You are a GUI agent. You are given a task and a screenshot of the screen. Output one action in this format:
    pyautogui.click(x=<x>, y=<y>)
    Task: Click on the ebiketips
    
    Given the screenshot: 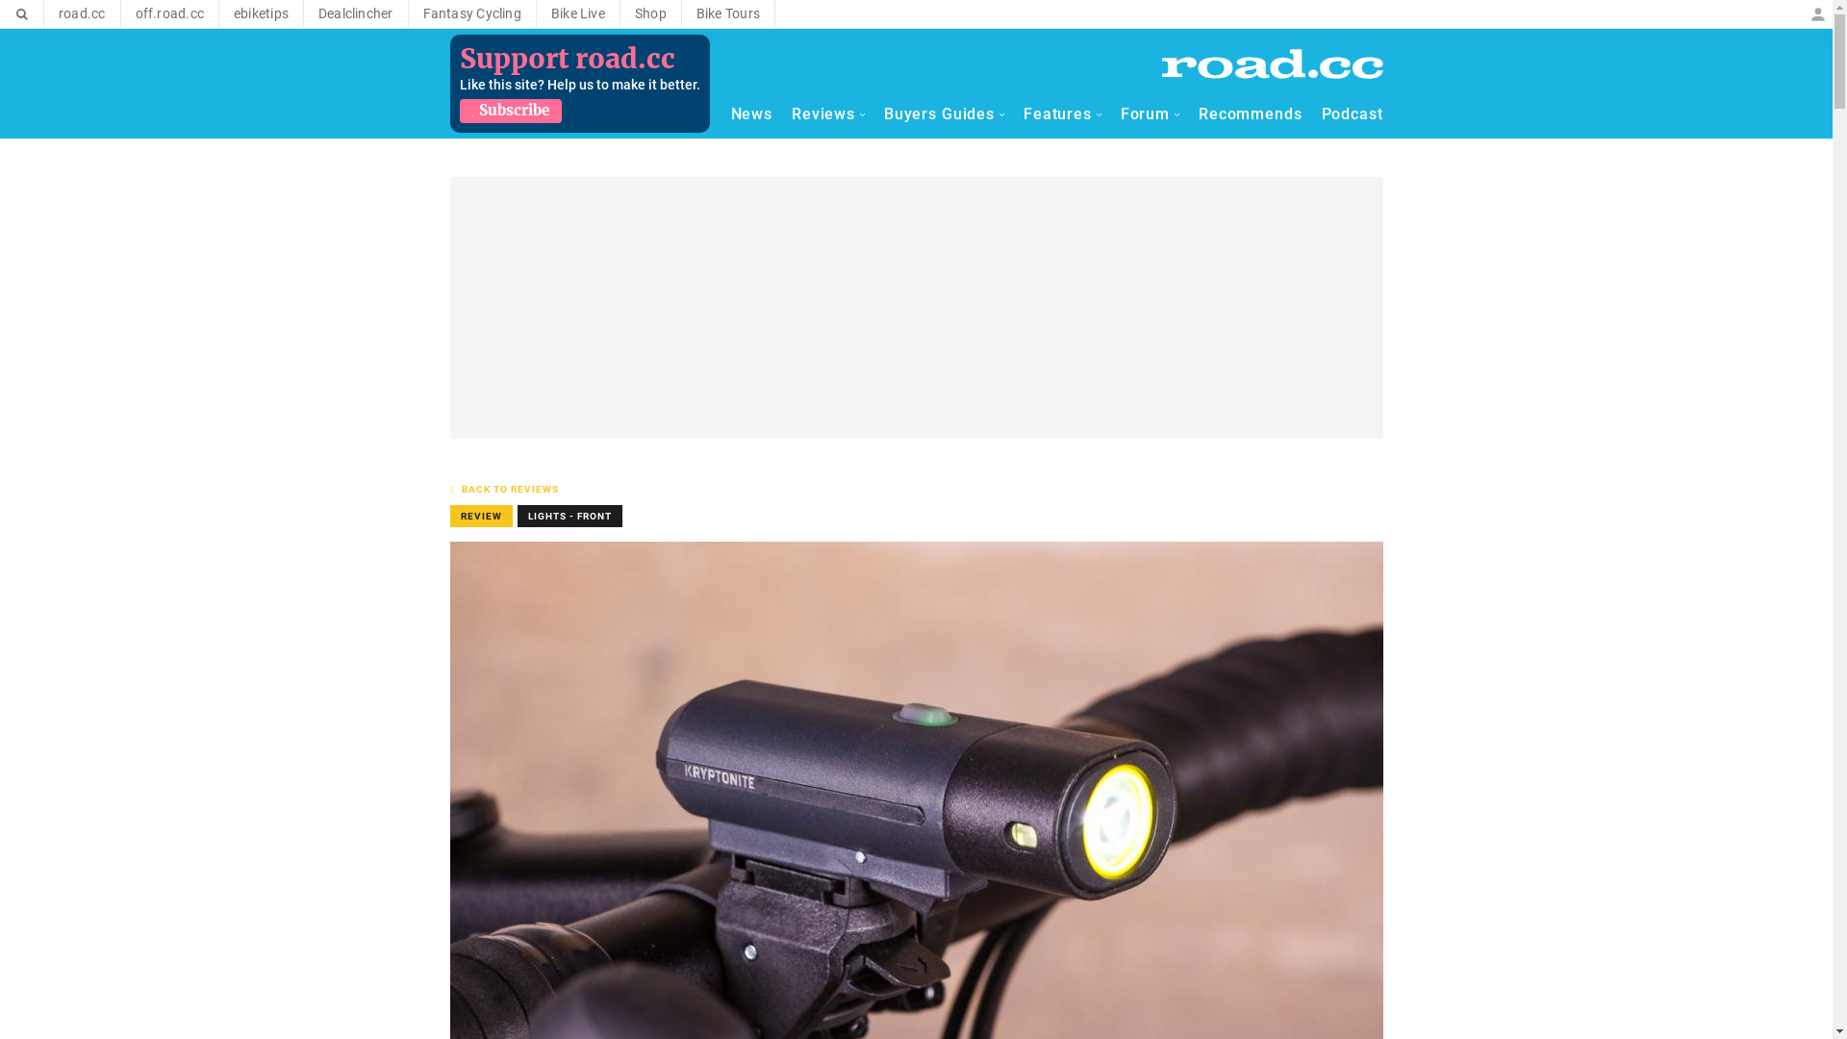 What is the action you would take?
    pyautogui.click(x=262, y=13)
    